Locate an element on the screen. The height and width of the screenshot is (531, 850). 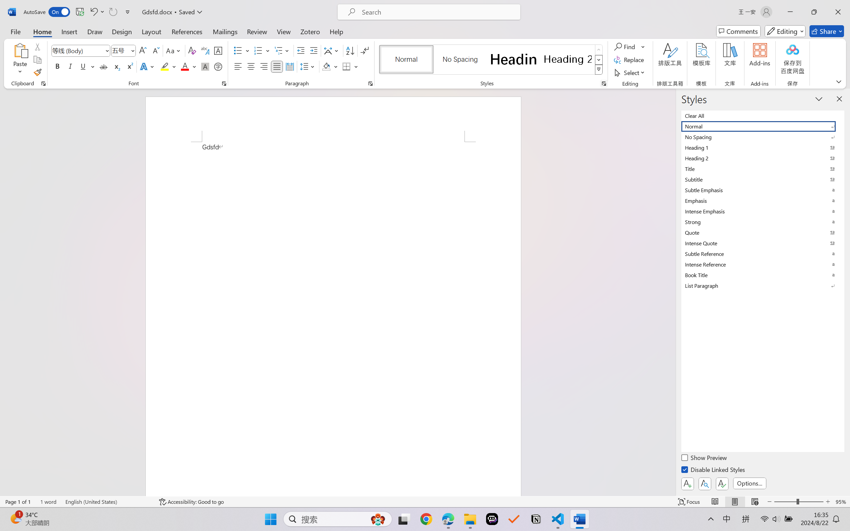
Class: NetUIScrollBar is located at coordinates (671, 292).